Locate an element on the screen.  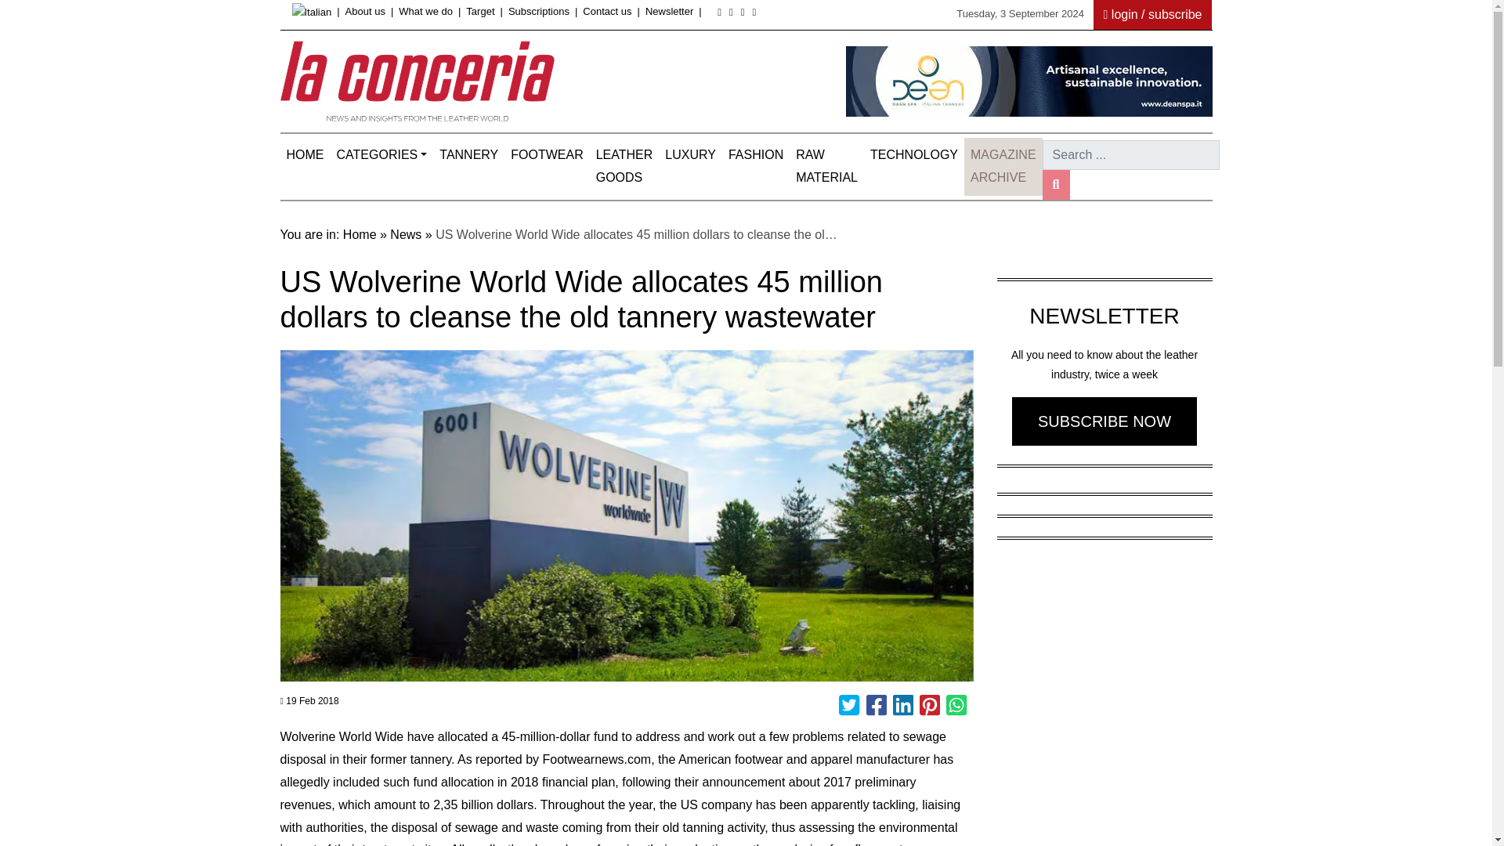
Home is located at coordinates (305, 155).